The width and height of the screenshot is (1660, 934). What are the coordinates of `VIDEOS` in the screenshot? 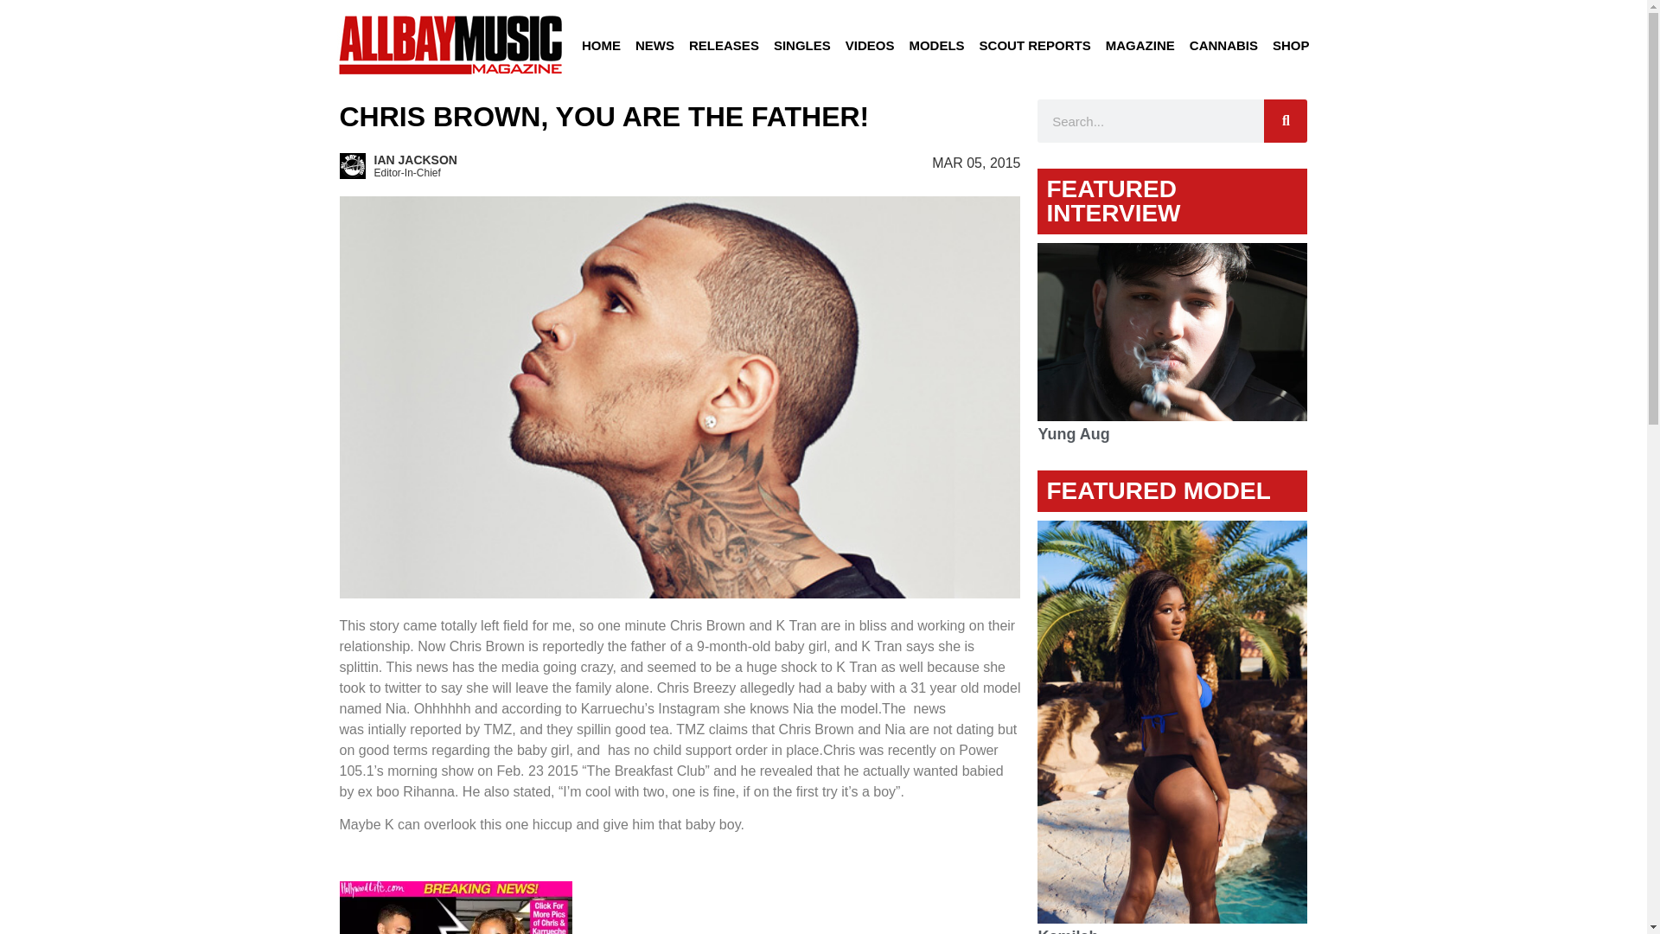 It's located at (870, 45).